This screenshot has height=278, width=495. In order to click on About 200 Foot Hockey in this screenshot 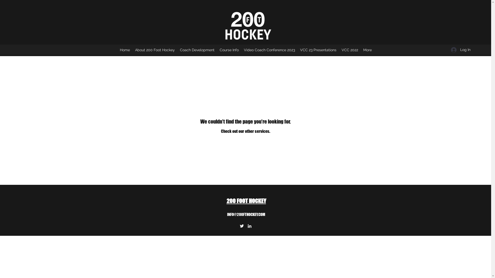, I will do `click(155, 50)`.